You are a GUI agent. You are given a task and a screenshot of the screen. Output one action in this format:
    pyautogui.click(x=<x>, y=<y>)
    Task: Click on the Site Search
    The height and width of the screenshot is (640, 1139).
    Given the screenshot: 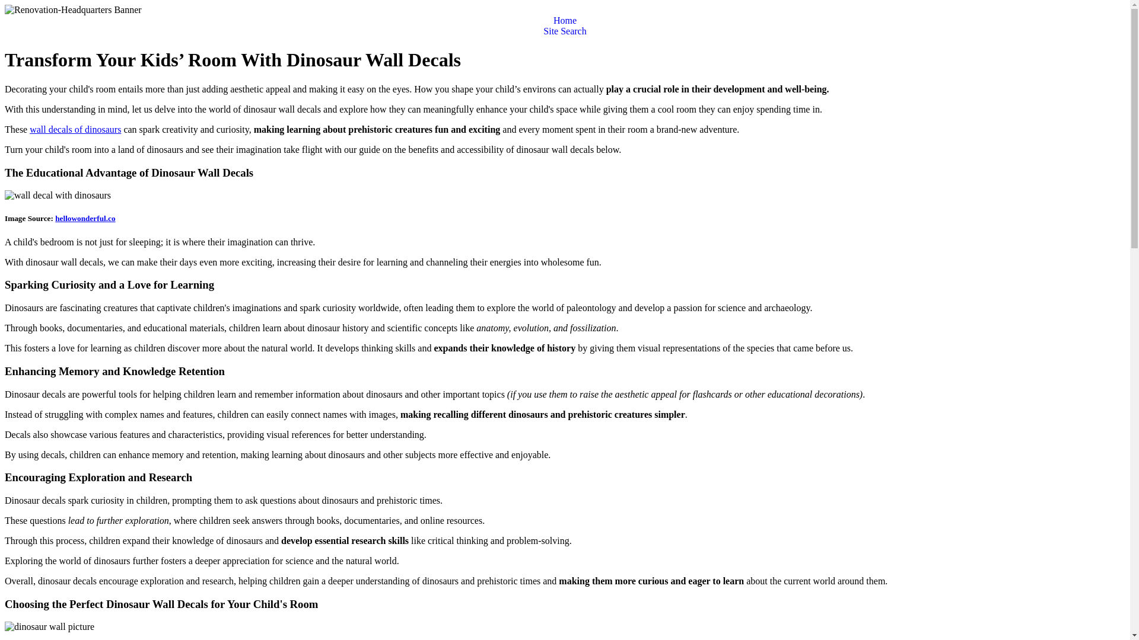 What is the action you would take?
    pyautogui.click(x=565, y=31)
    